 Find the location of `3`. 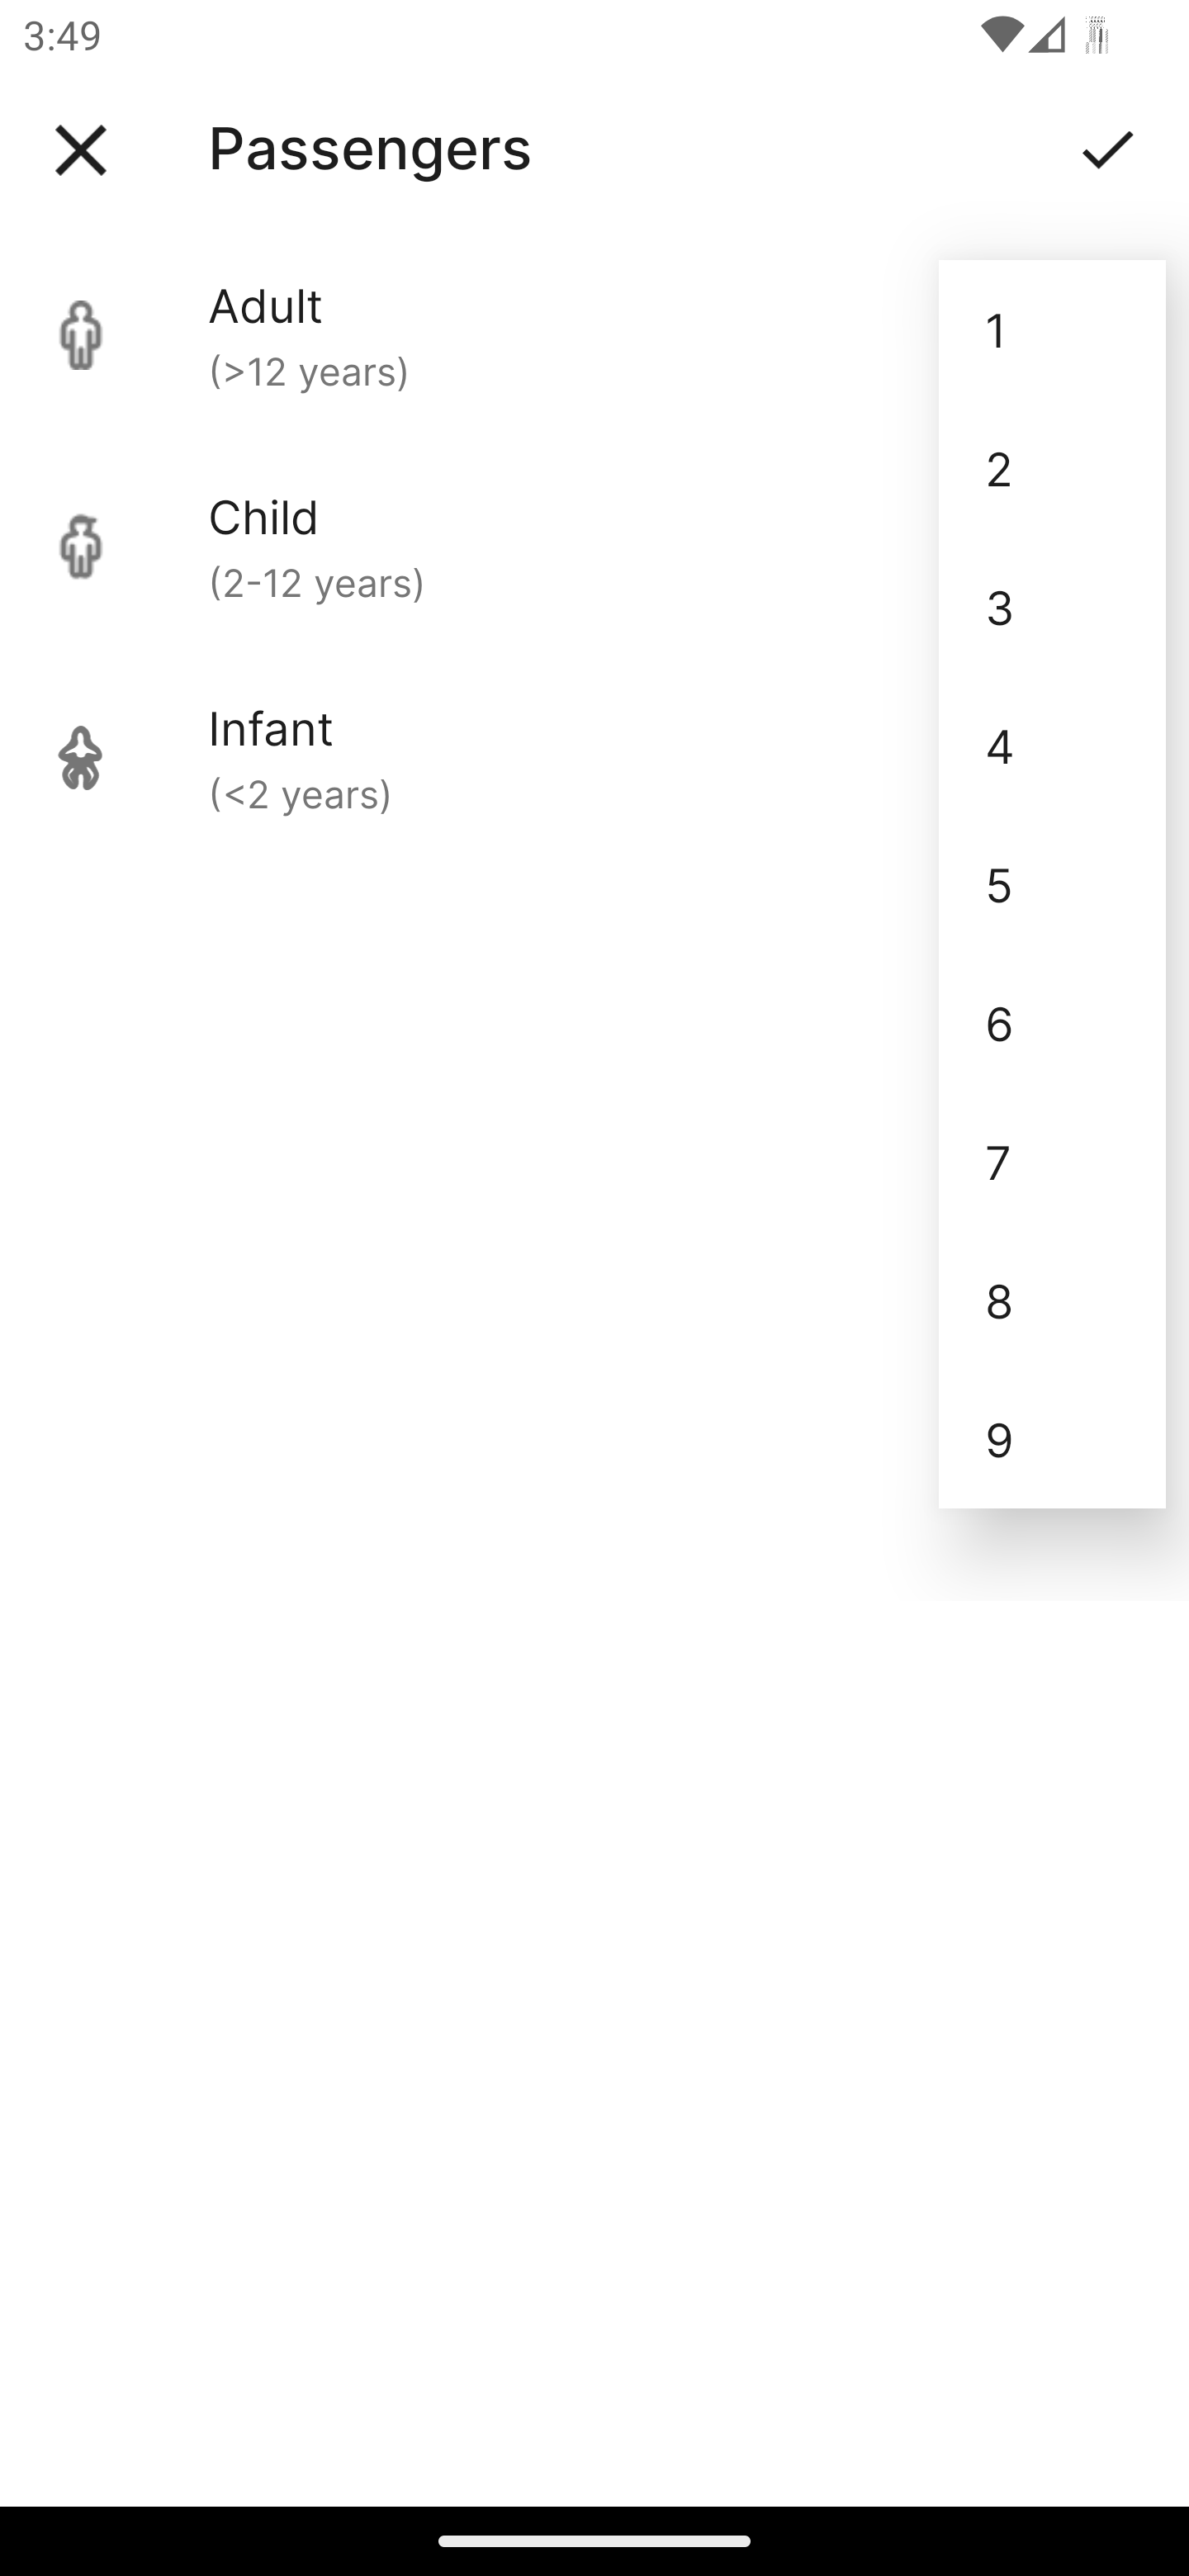

3 is located at coordinates (1052, 606).